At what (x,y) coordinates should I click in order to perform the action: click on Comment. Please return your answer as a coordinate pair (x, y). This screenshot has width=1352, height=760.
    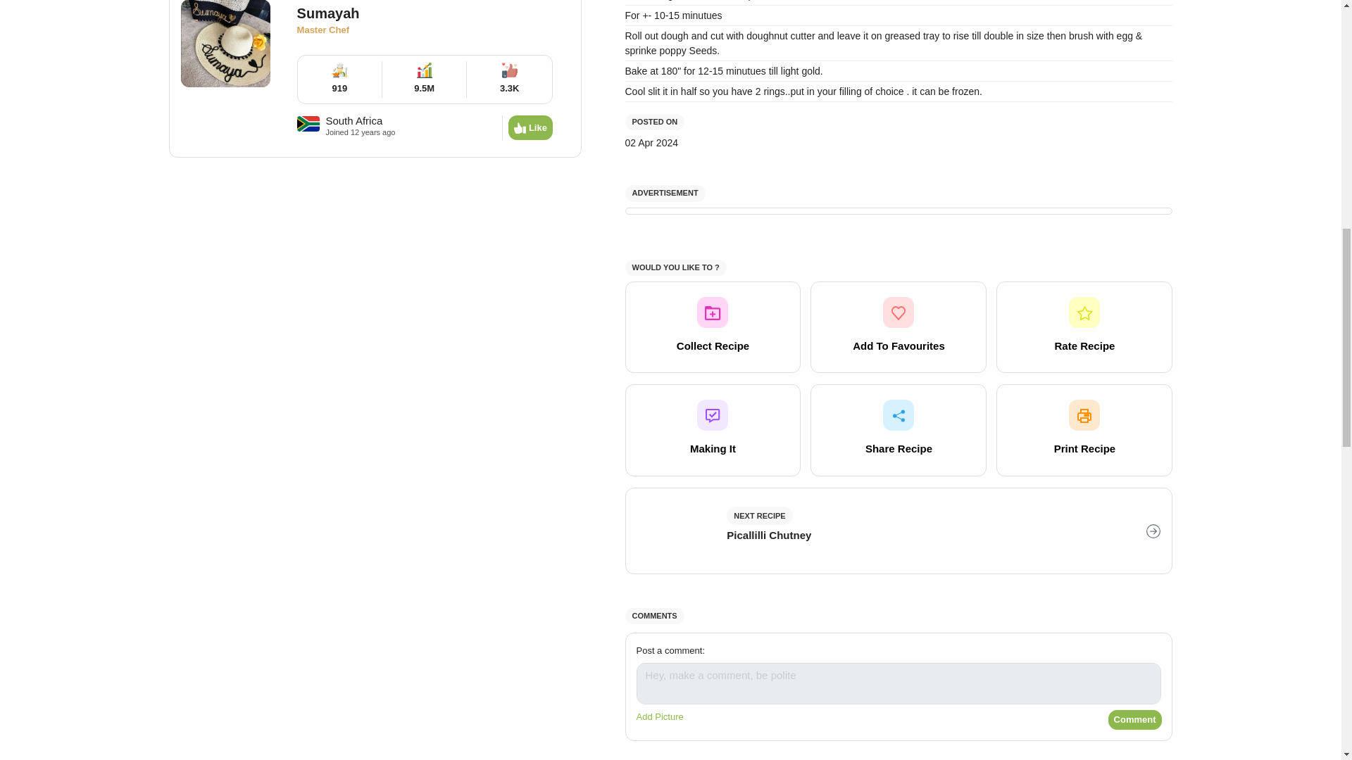
    Looking at the image, I should click on (1135, 719).